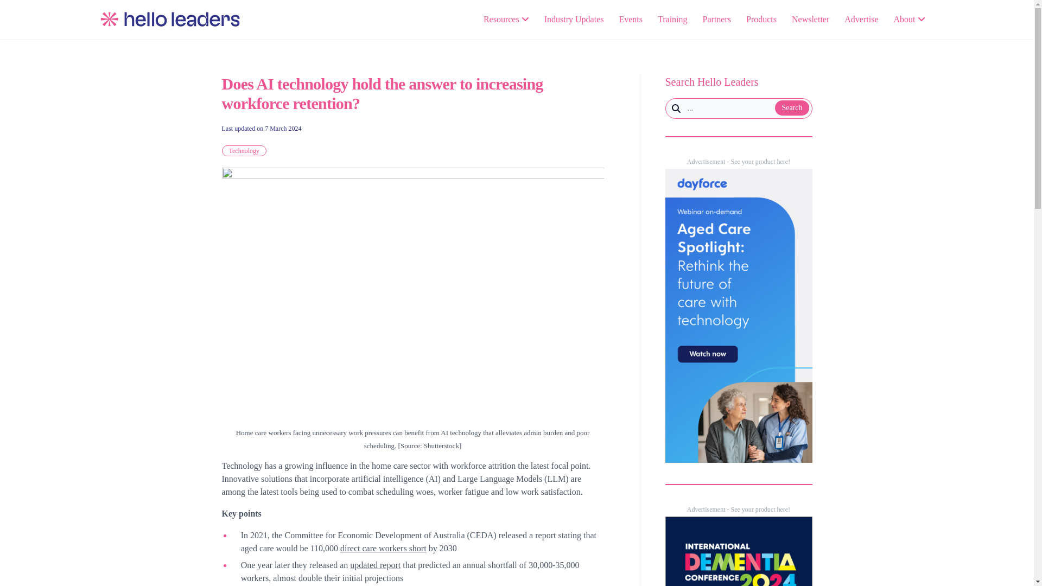  I want to click on Advertise, so click(861, 19).